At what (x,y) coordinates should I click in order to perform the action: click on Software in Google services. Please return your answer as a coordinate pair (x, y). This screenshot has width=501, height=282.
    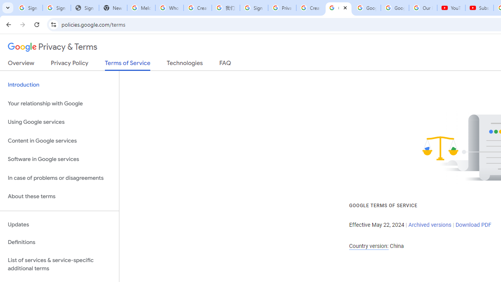
    Looking at the image, I should click on (59, 159).